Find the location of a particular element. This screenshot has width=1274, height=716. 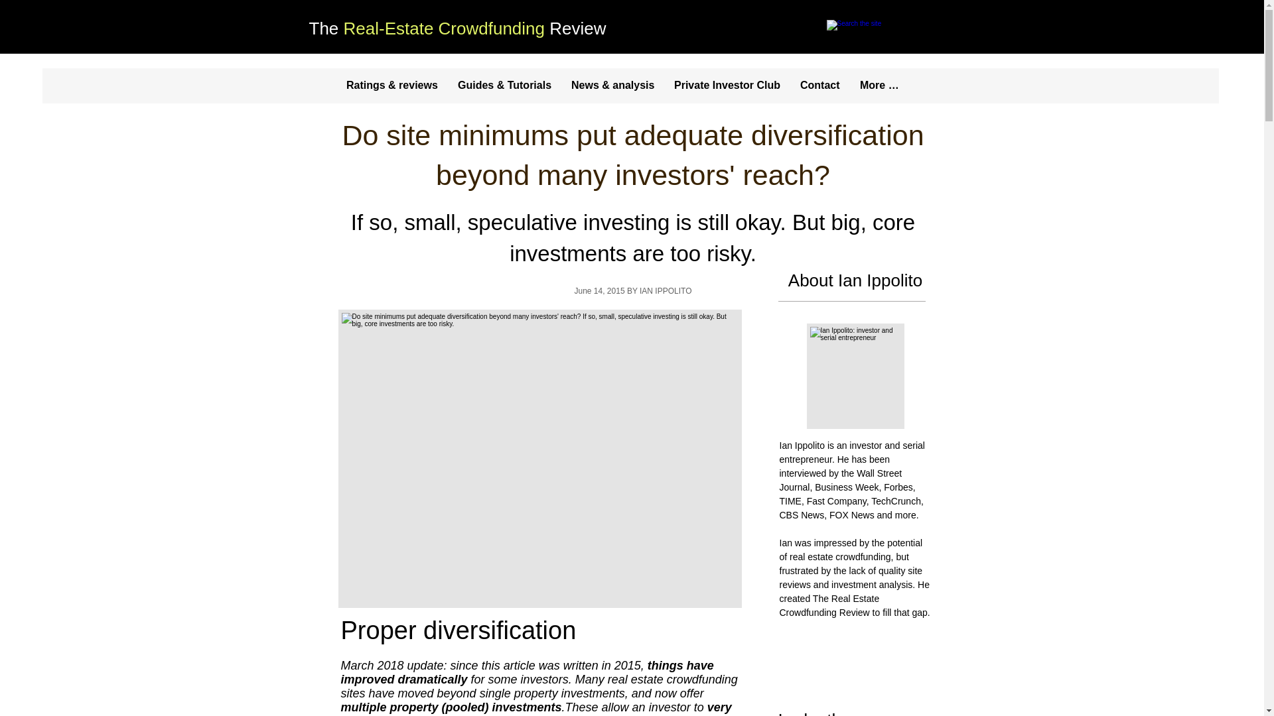

Review is located at coordinates (575, 29).